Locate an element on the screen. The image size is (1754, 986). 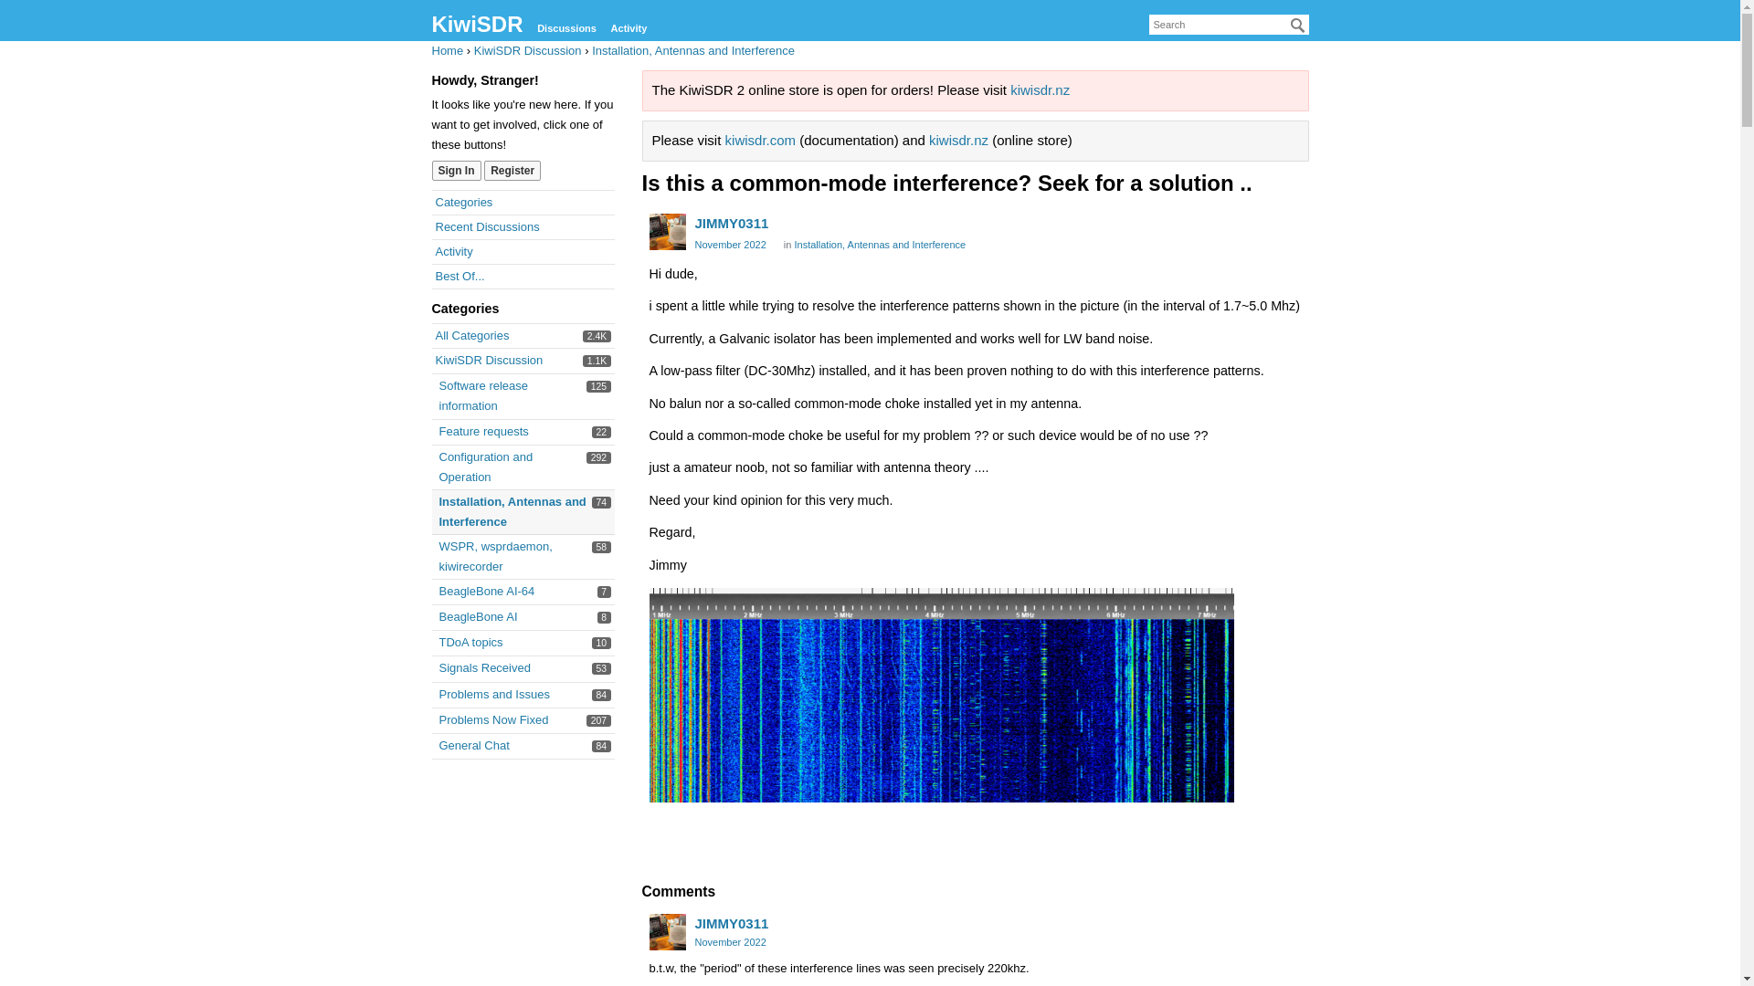
Recent Discussions is located at coordinates (482, 395).